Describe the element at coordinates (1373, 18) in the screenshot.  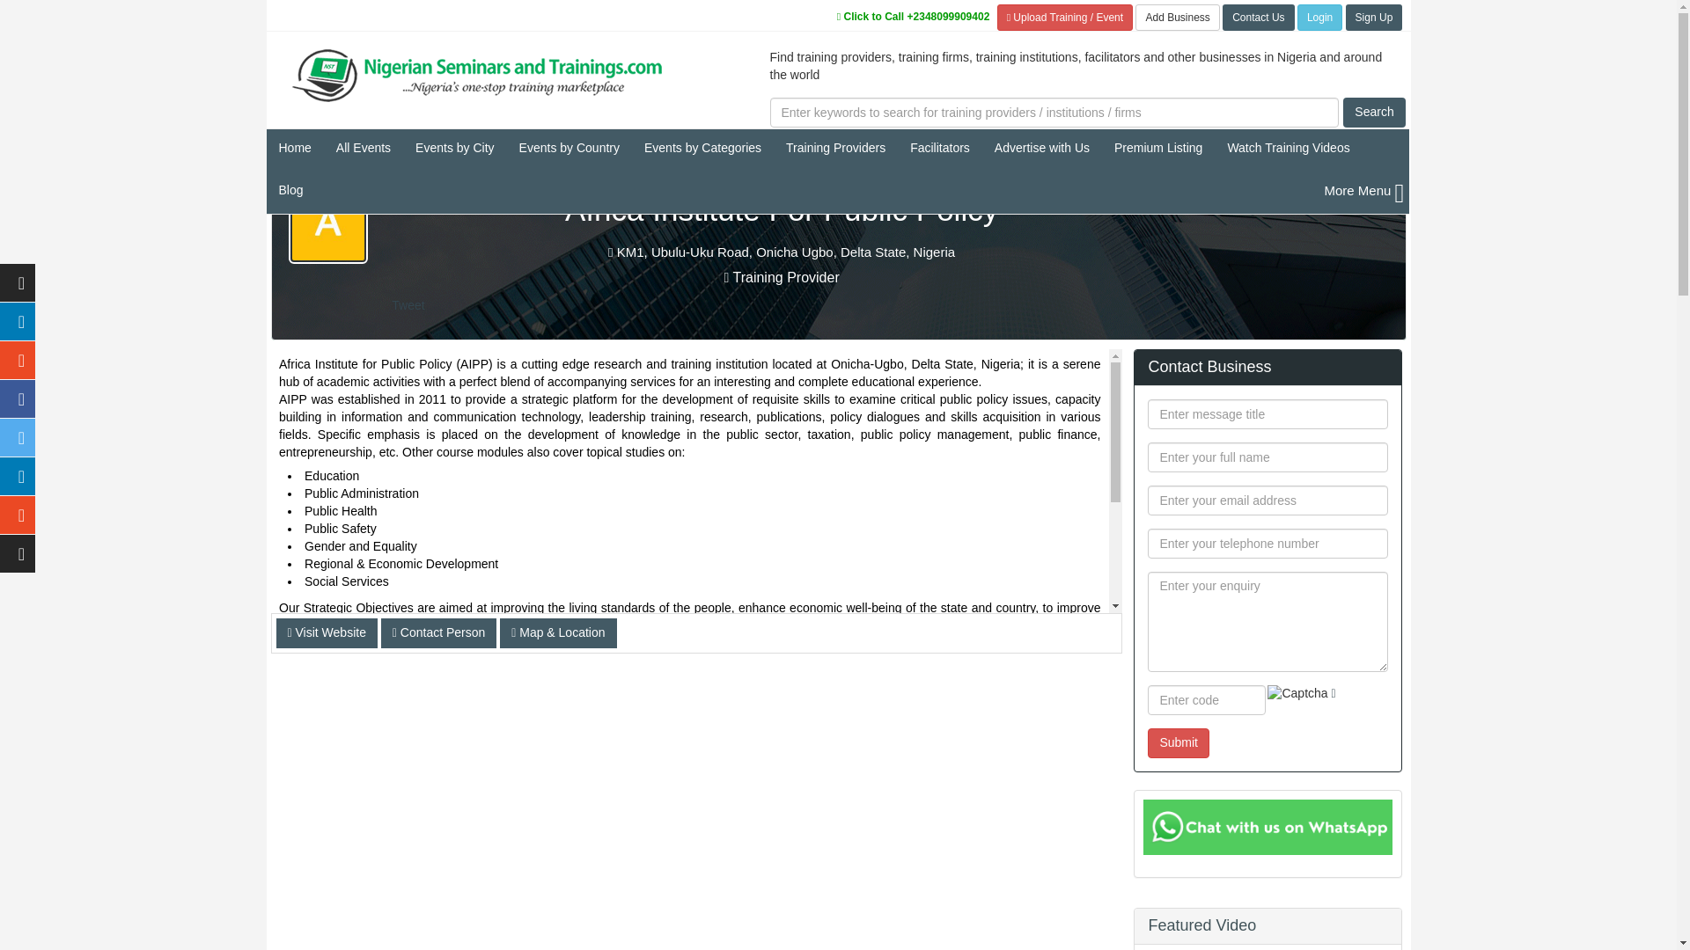
I see `Sign Up` at that location.